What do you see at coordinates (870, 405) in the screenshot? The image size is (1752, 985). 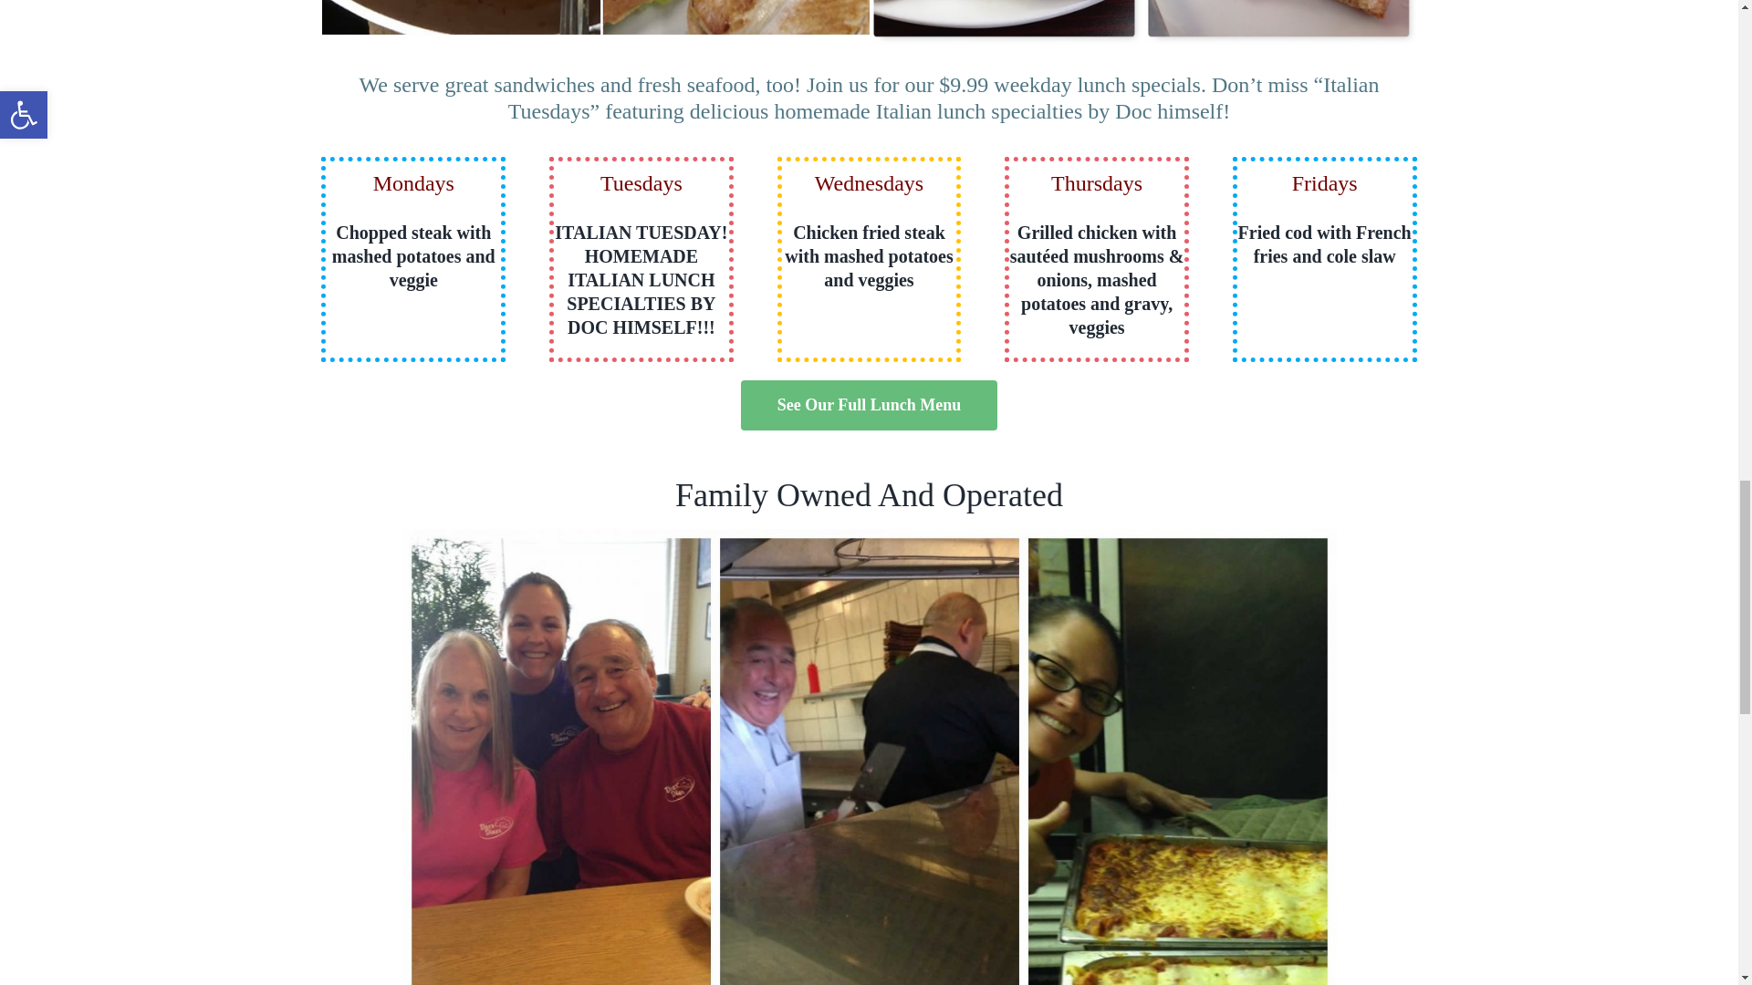 I see `See Our Full Lunch Menu` at bounding box center [870, 405].